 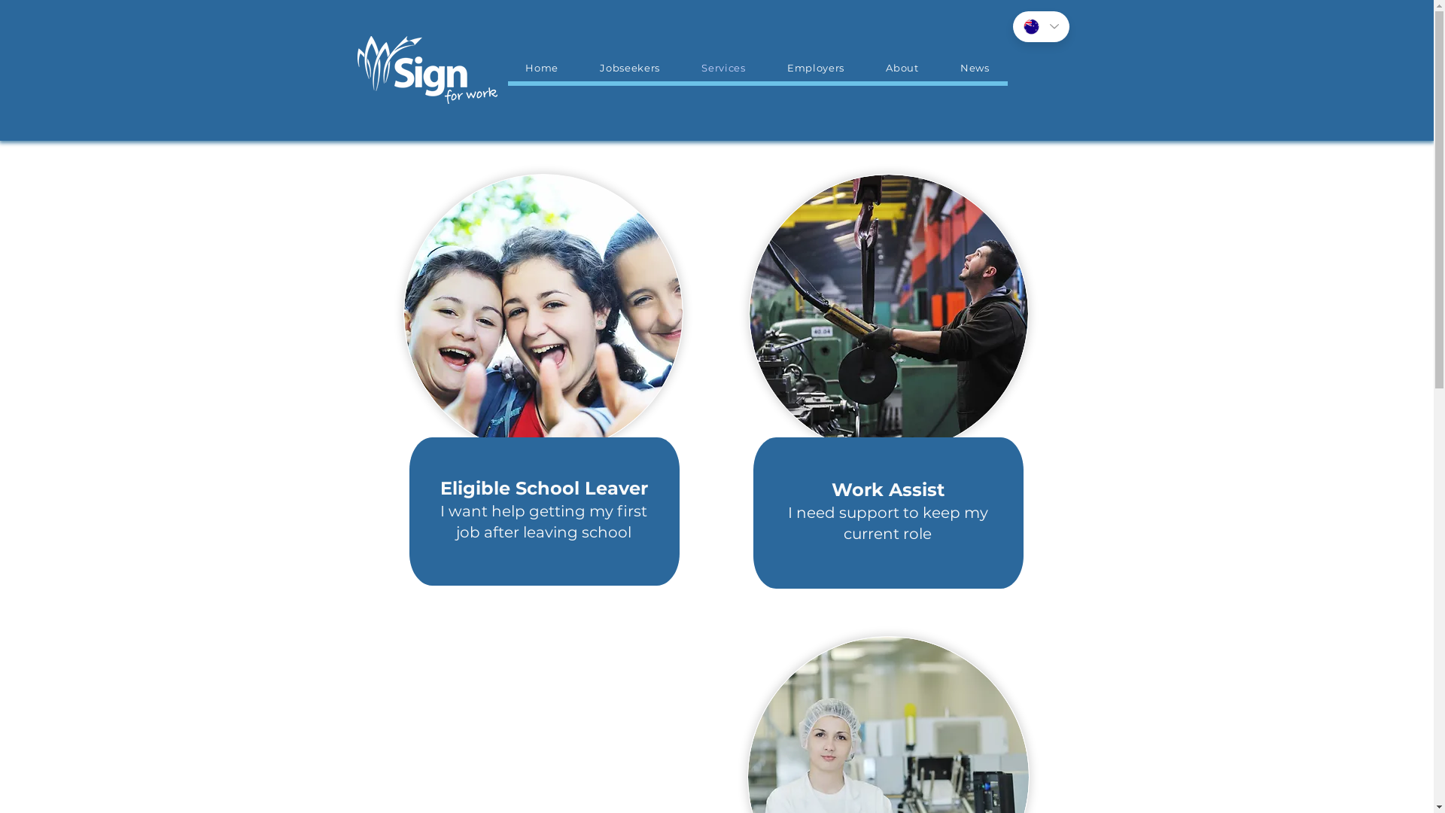 What do you see at coordinates (543, 521) in the screenshot?
I see `I want help getting my first job after leaving school` at bounding box center [543, 521].